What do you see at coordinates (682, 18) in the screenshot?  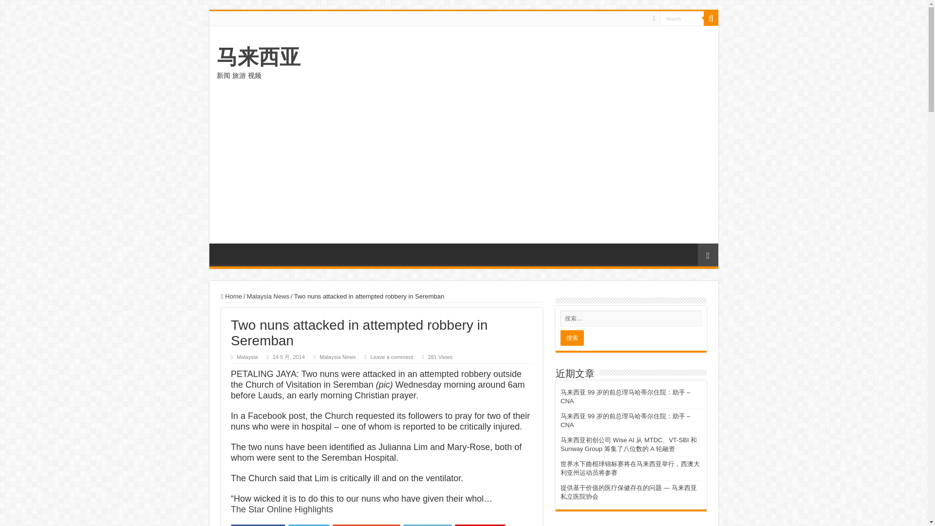 I see `Search` at bounding box center [682, 18].